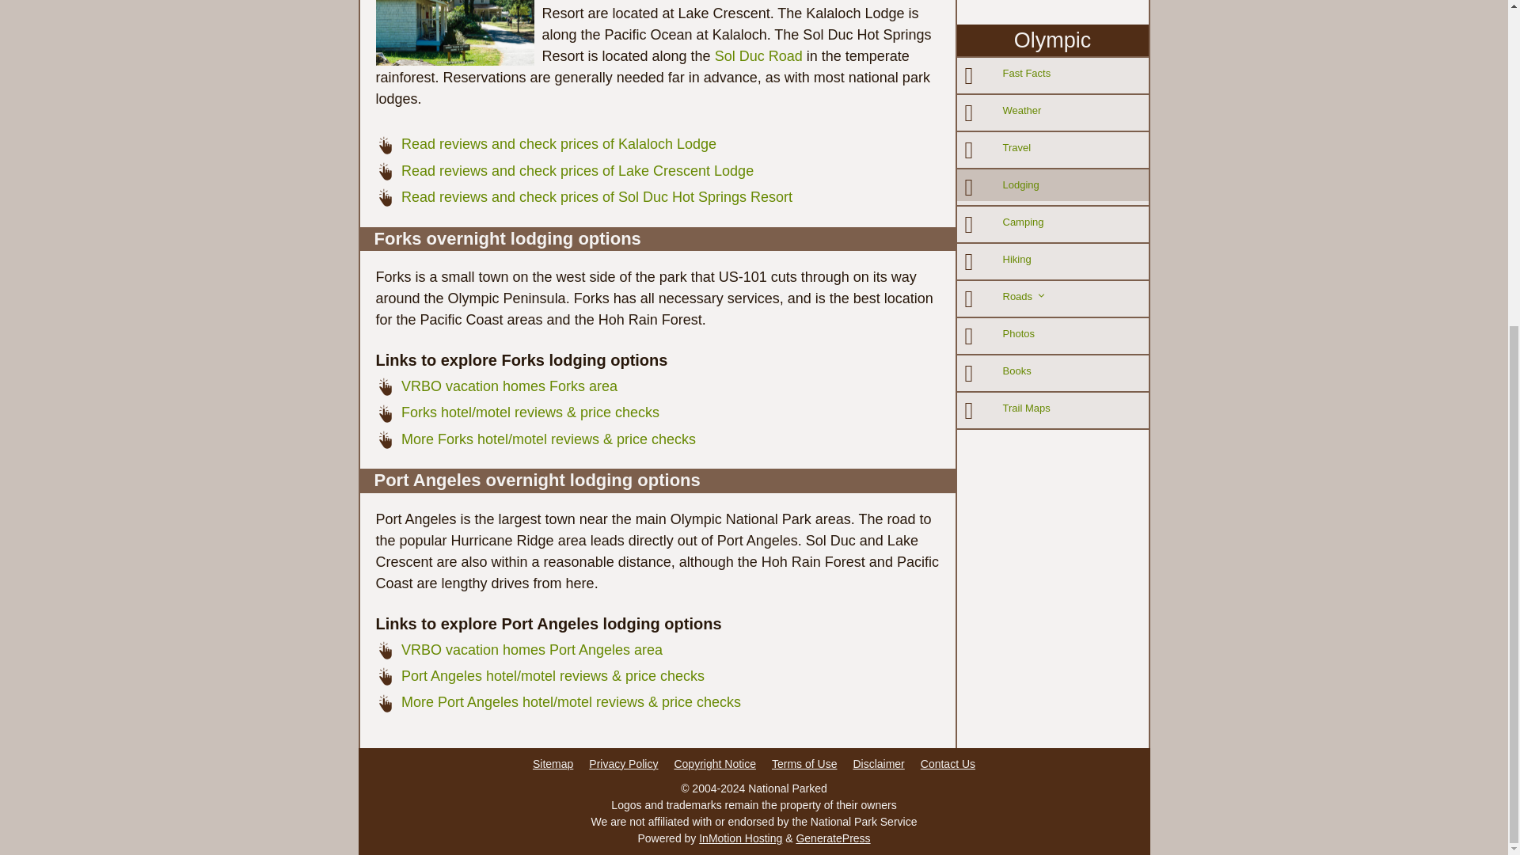  I want to click on Read reviews and check prices of Lake Crescent Lodge, so click(577, 171).